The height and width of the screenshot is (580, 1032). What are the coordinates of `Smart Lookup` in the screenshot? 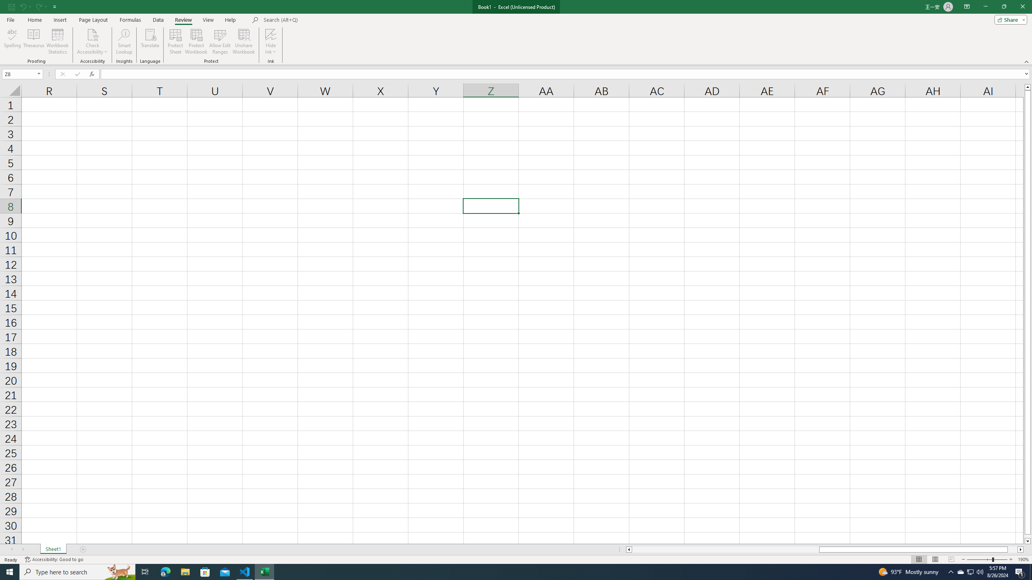 It's located at (124, 41).